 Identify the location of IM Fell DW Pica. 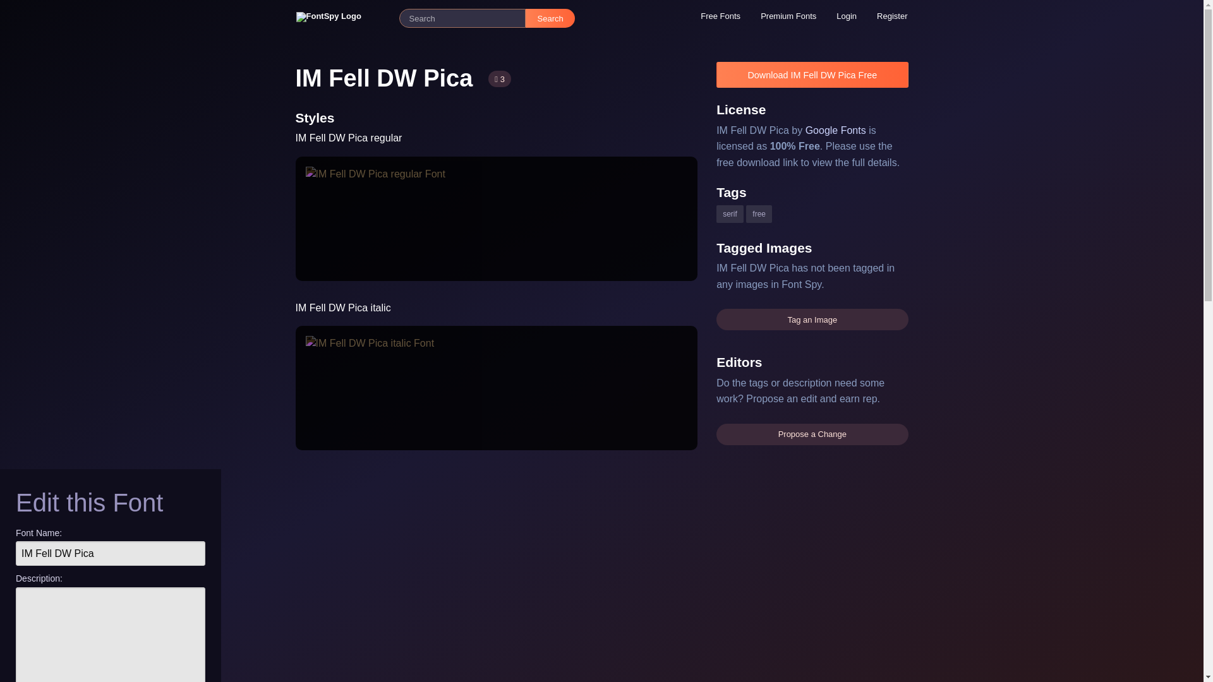
(110, 553).